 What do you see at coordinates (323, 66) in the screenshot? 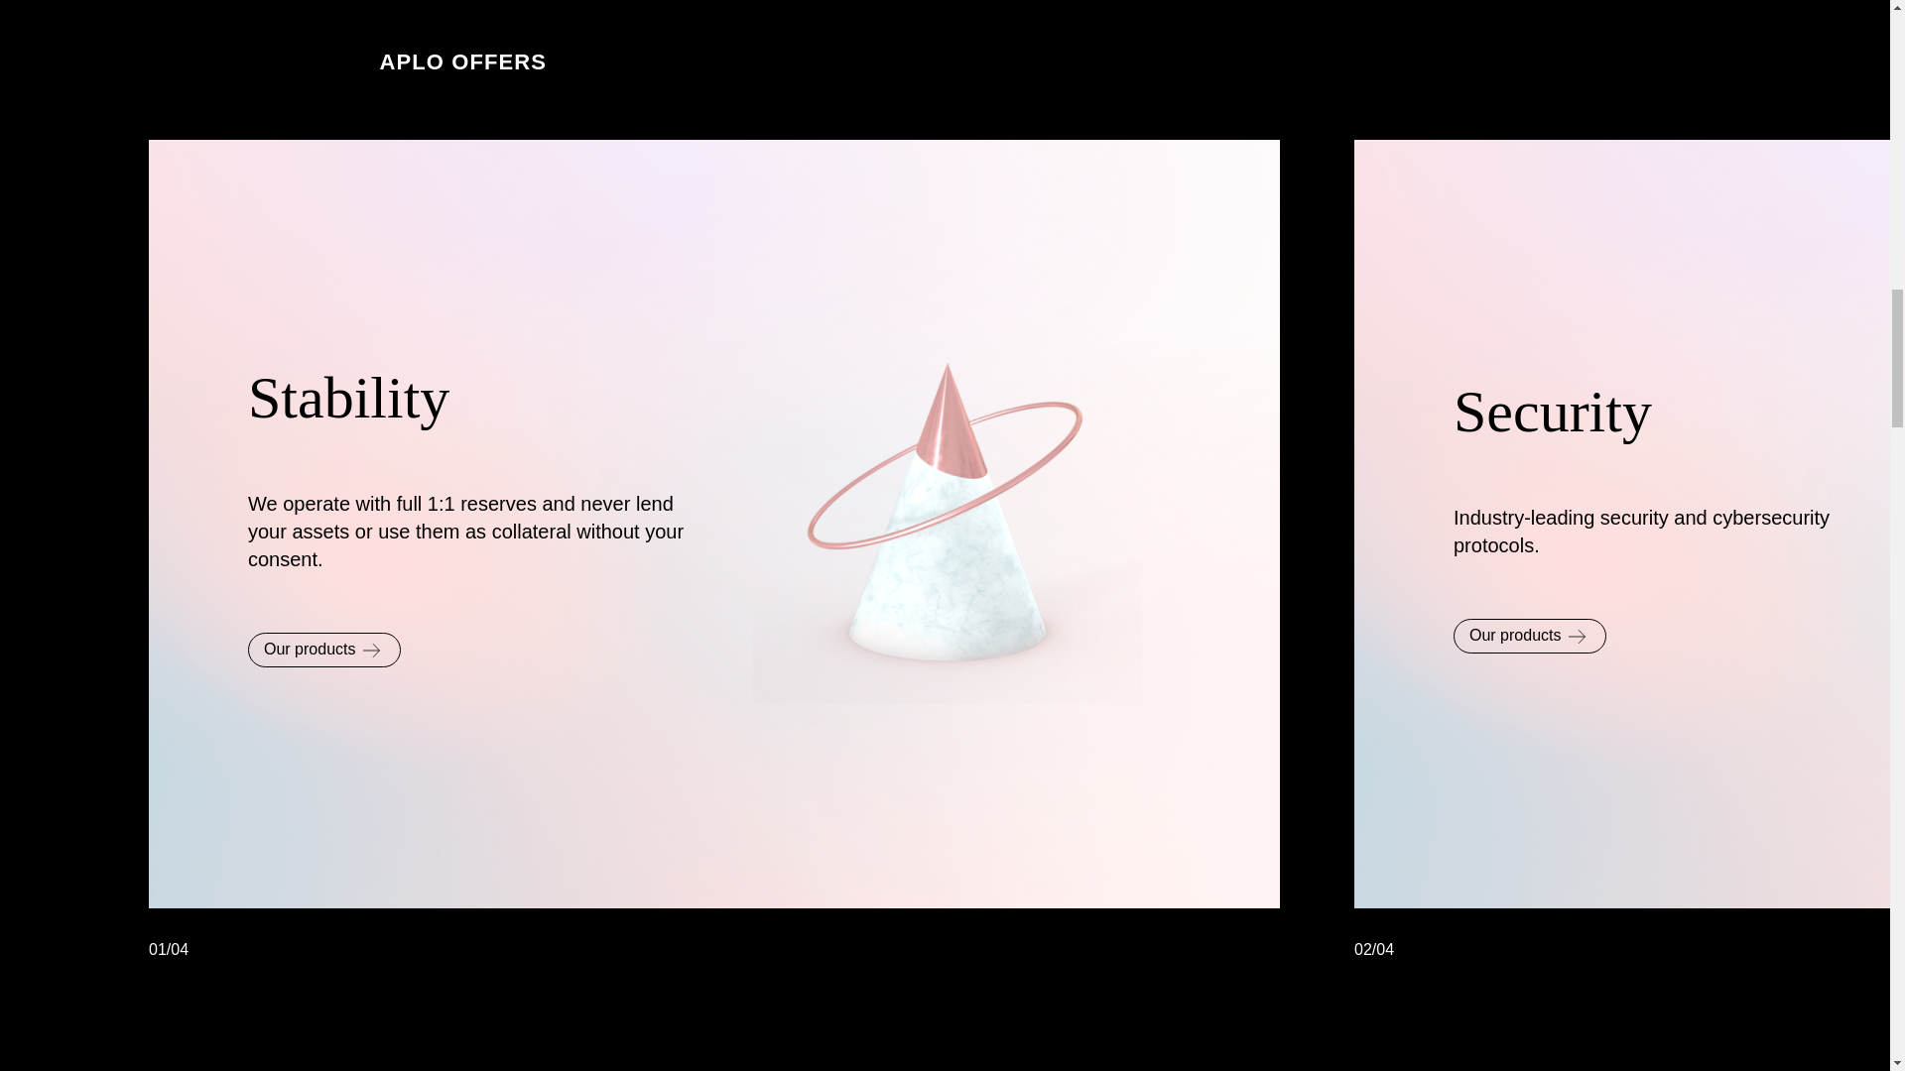
I see `Our products` at bounding box center [323, 66].